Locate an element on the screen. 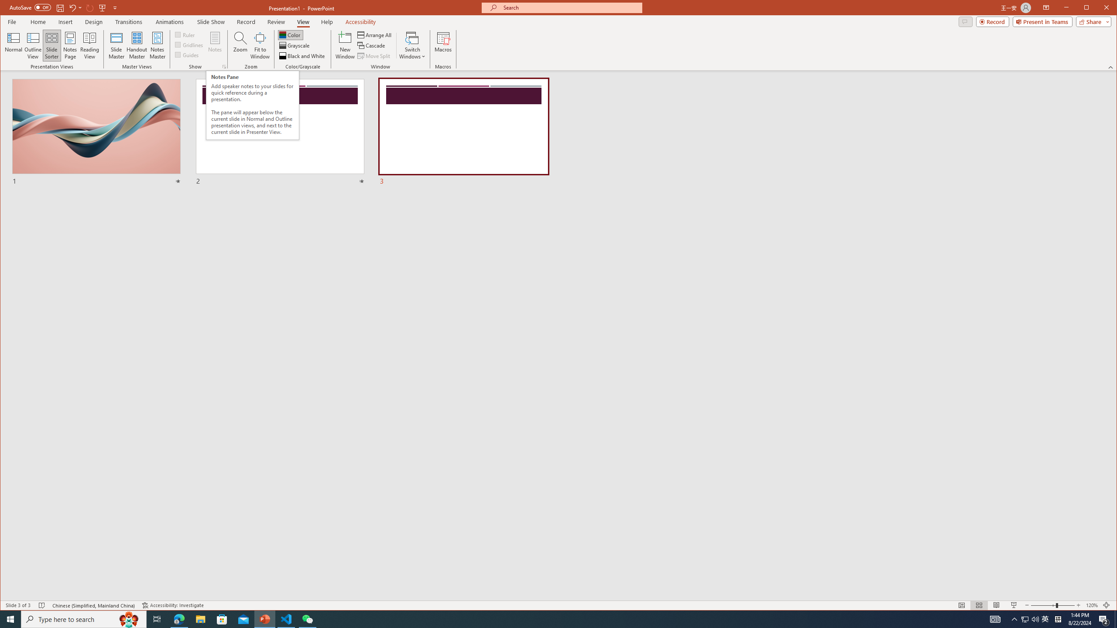 The height and width of the screenshot is (628, 1117). Zoom... is located at coordinates (240, 45).